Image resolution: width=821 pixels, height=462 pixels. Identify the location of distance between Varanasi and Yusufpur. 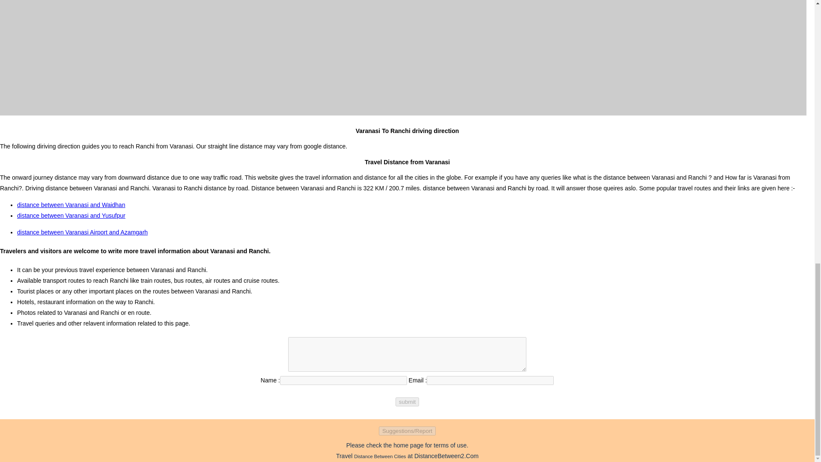
(71, 215).